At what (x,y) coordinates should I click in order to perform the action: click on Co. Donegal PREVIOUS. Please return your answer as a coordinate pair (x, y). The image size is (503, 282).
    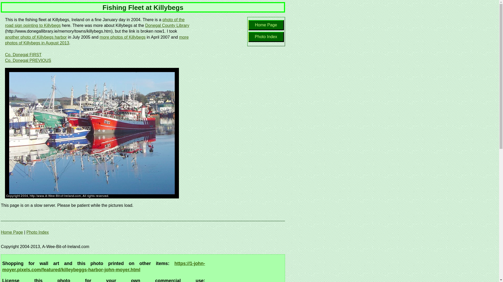
    Looking at the image, I should click on (28, 60).